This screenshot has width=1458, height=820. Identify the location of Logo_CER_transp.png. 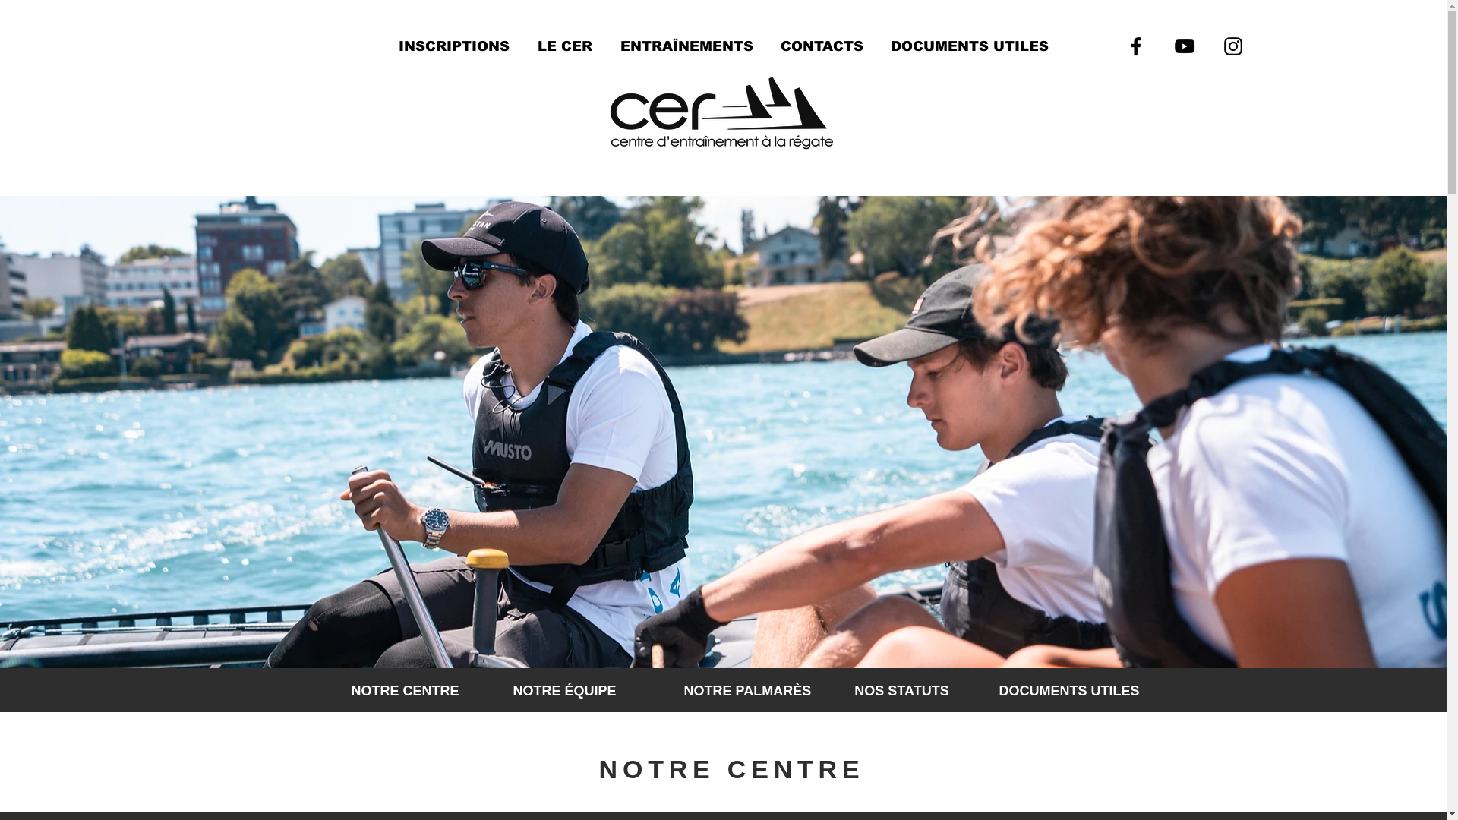
(721, 115).